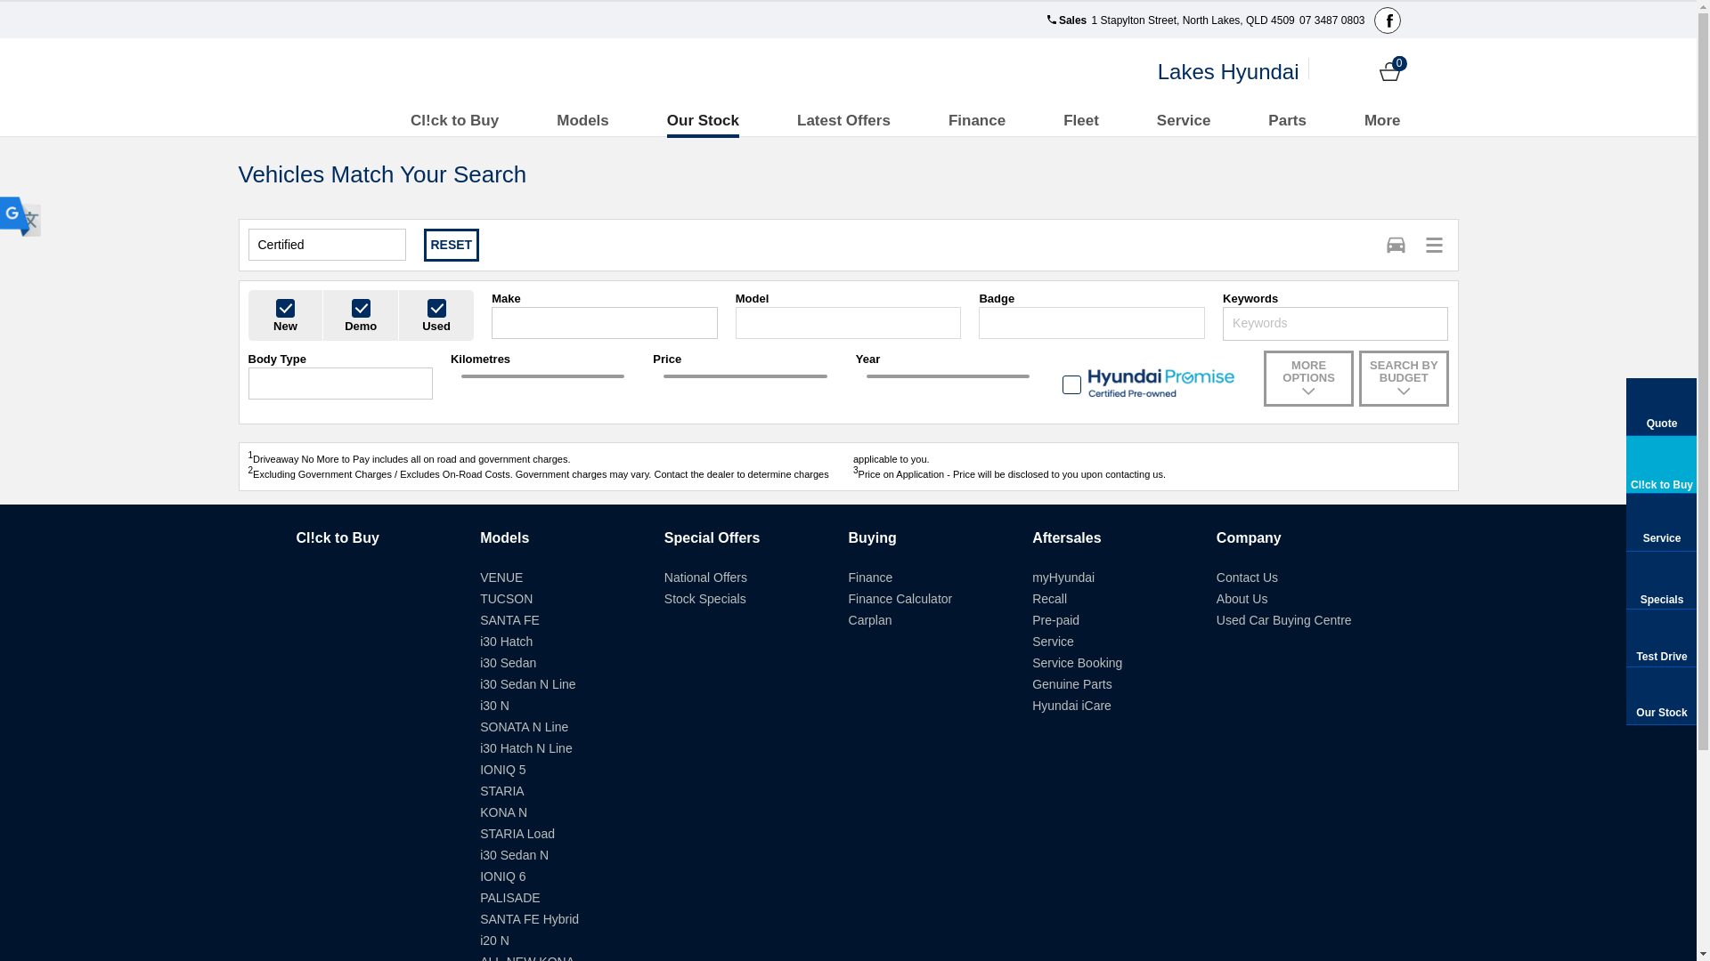 The image size is (1710, 961). What do you see at coordinates (1359, 71) in the screenshot?
I see `Signup` at bounding box center [1359, 71].